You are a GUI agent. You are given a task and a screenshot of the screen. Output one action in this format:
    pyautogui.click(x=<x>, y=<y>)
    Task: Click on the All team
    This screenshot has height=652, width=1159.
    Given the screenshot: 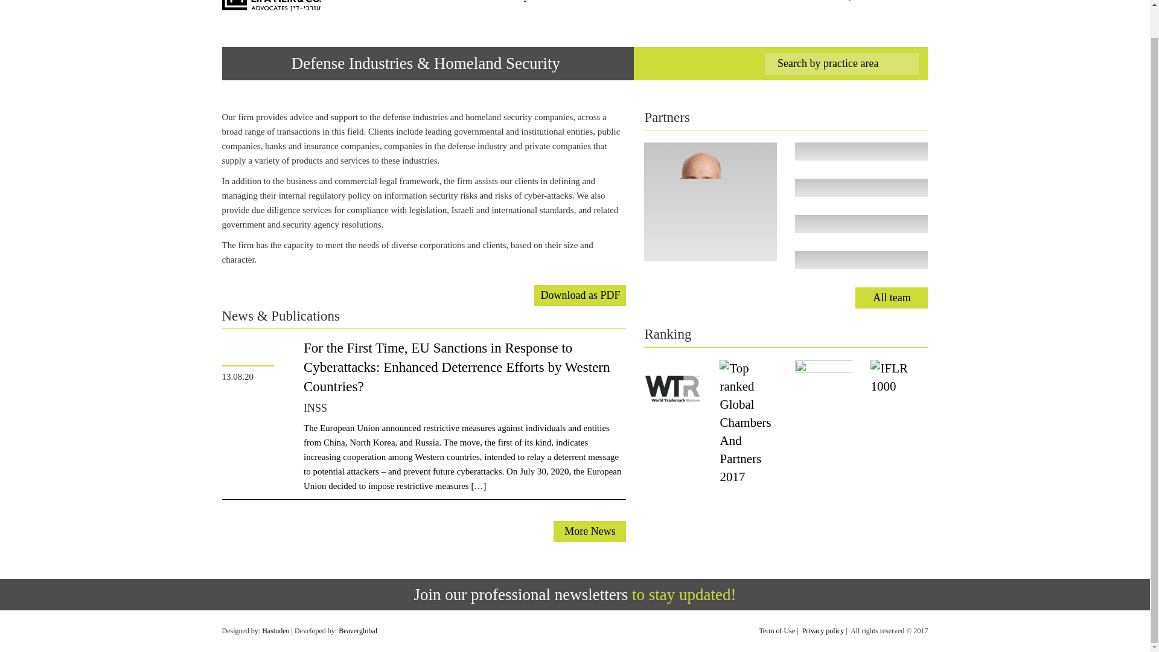 What is the action you would take?
    pyautogui.click(x=891, y=298)
    